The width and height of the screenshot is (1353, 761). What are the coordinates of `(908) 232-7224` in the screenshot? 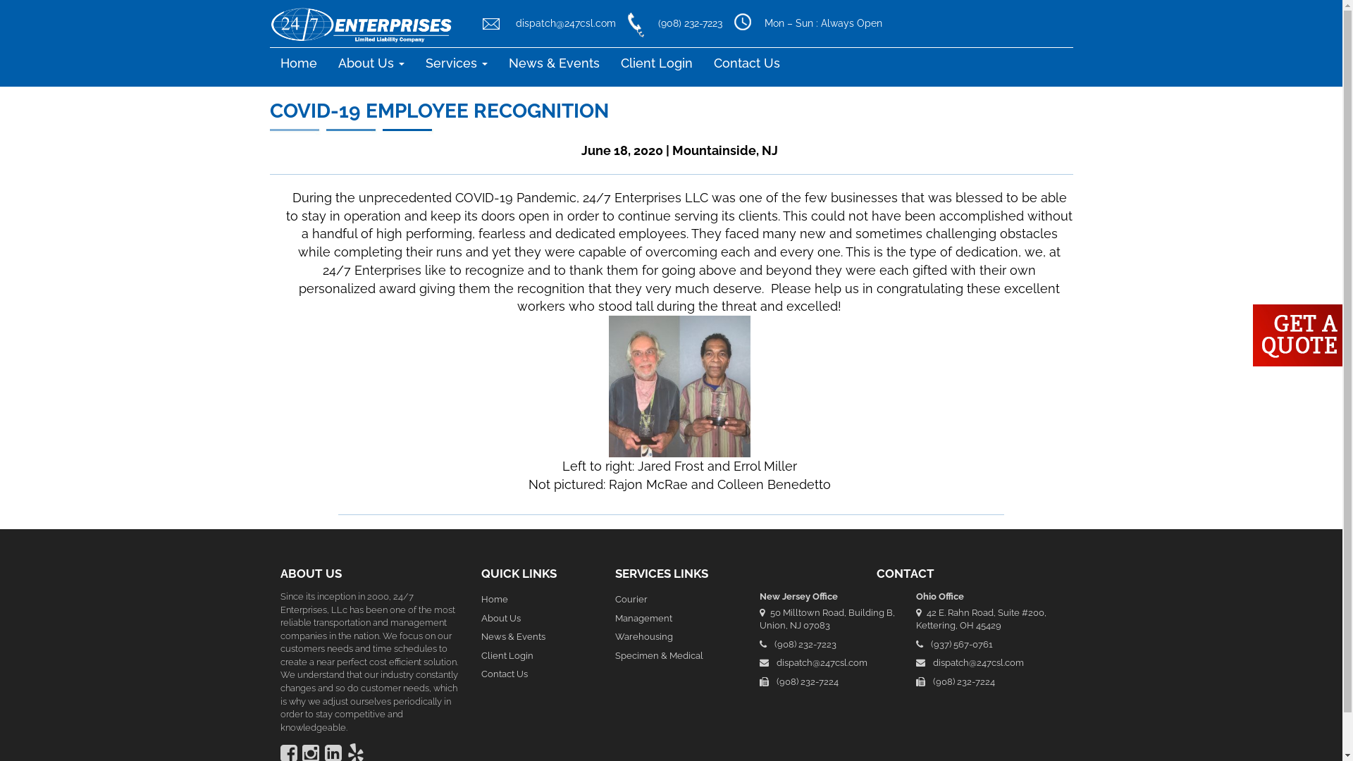 It's located at (827, 682).